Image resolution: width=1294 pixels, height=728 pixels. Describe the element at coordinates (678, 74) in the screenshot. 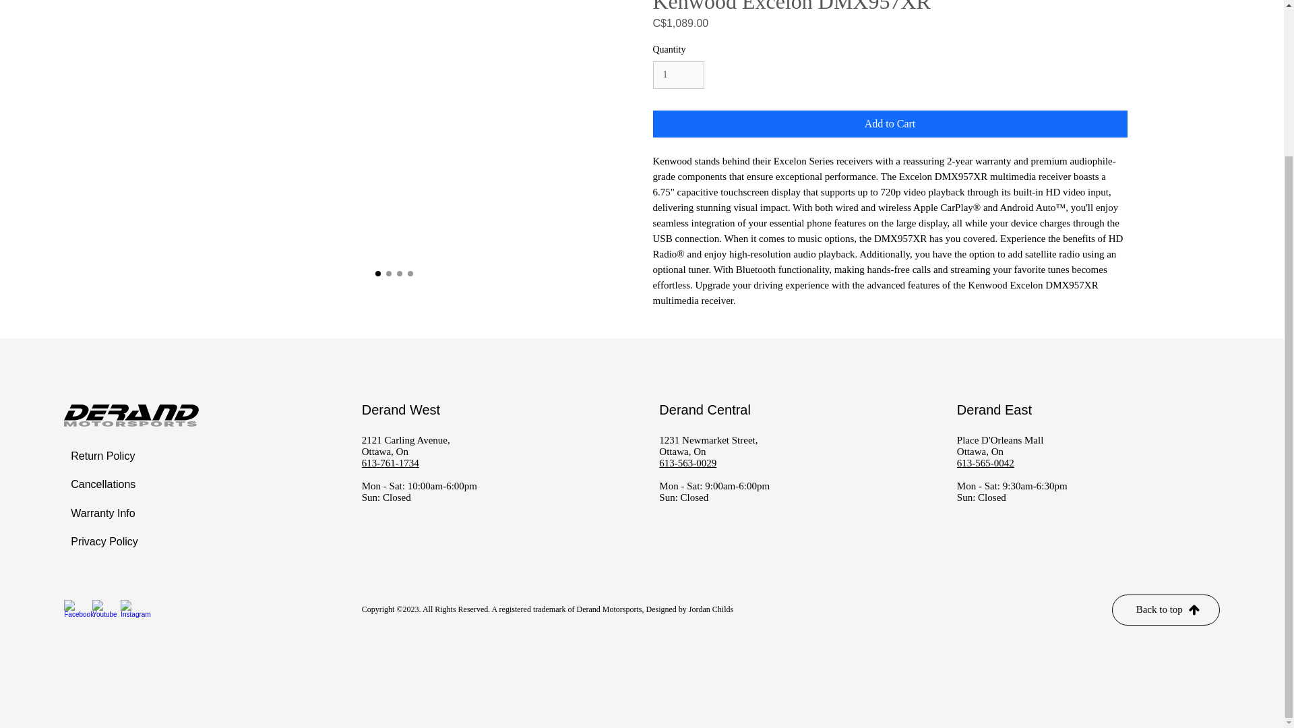

I see `1` at that location.